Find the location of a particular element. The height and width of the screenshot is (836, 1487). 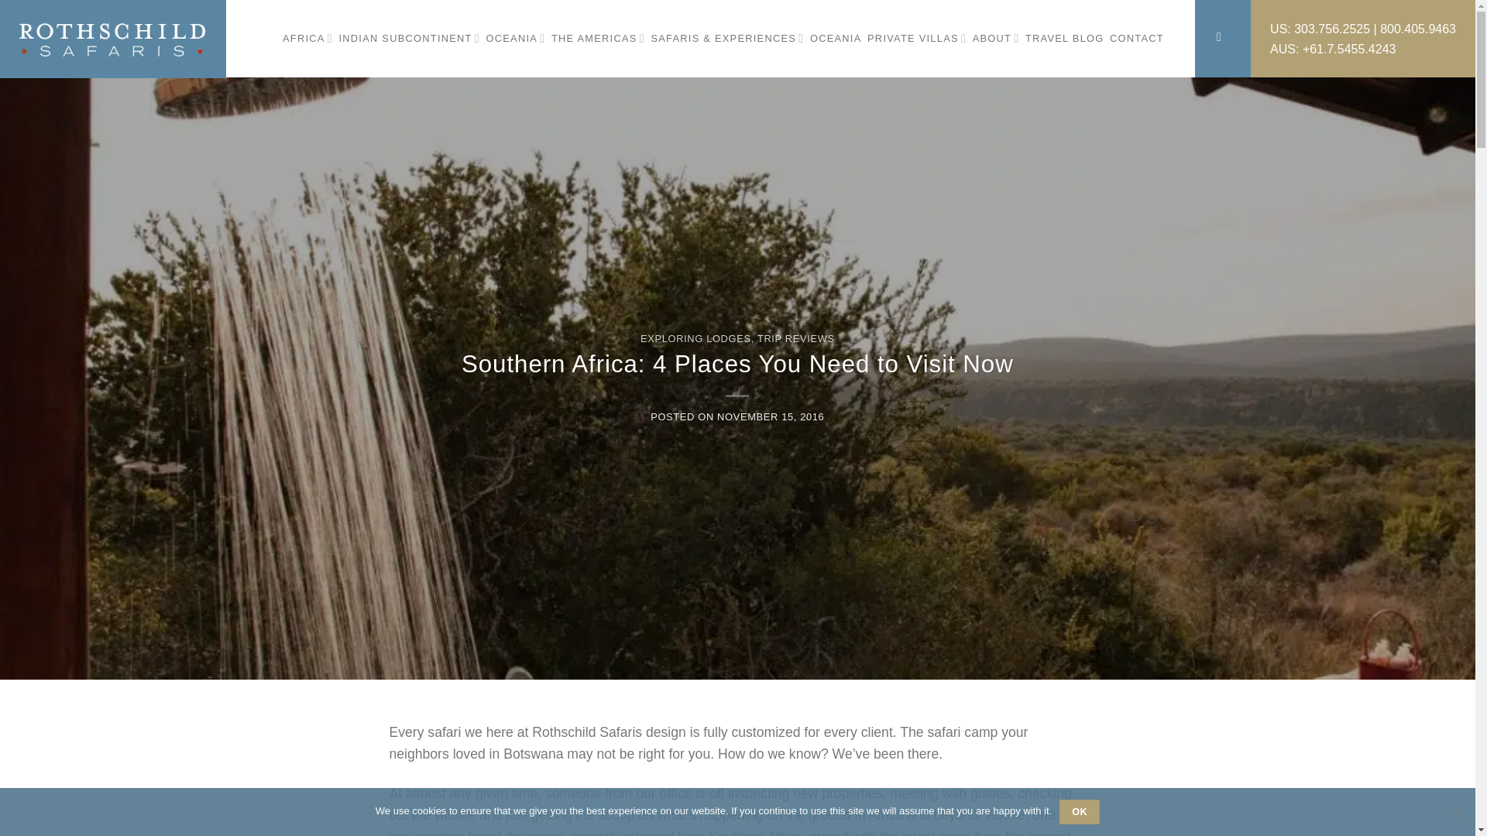

THE AMERICAS is located at coordinates (598, 39).